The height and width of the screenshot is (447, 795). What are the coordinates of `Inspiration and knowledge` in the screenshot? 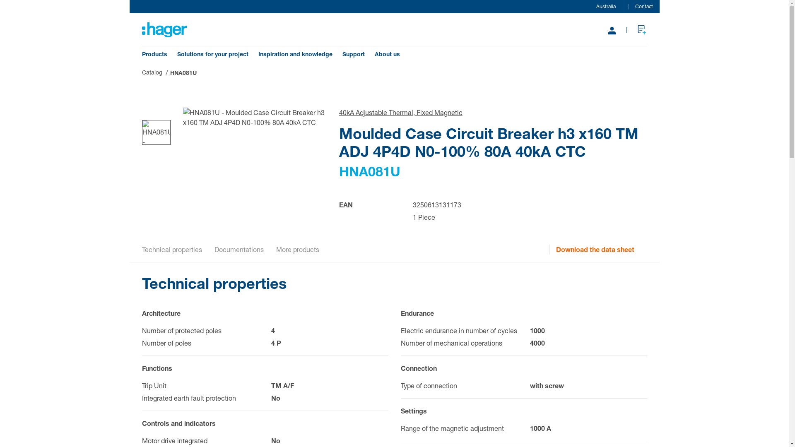 It's located at (296, 54).